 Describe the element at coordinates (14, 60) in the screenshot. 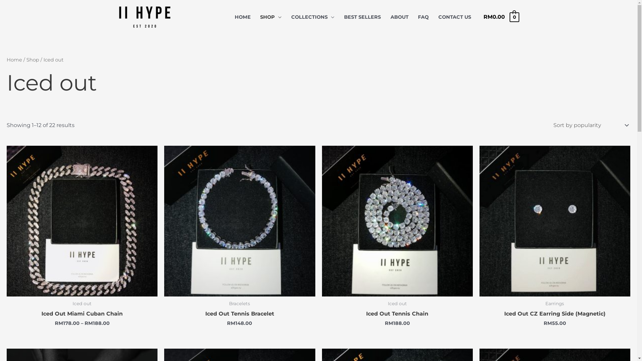

I see `Home` at that location.